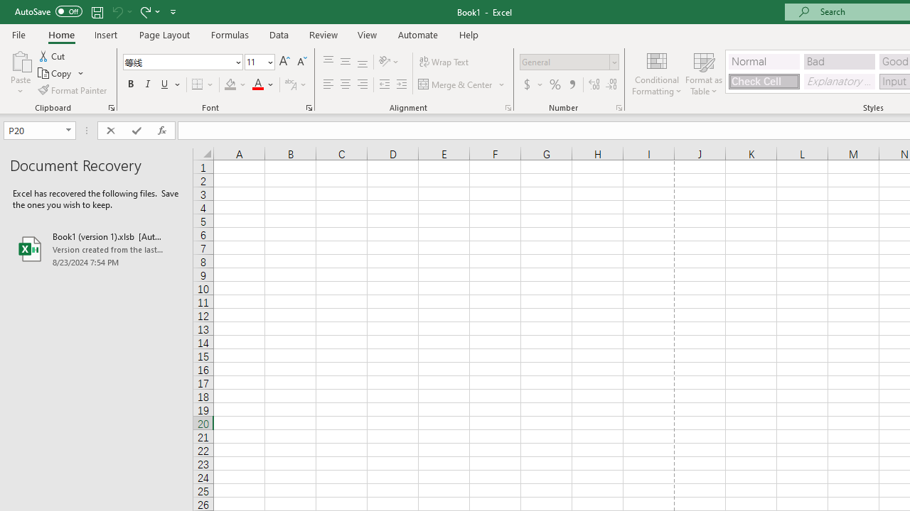  What do you see at coordinates (657, 72) in the screenshot?
I see `Conditional Formatting` at bounding box center [657, 72].